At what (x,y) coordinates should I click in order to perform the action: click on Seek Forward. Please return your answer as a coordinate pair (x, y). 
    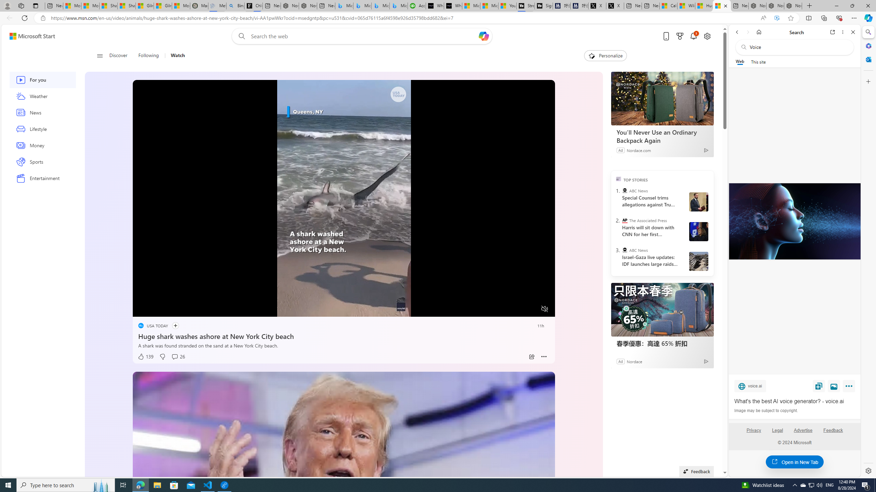
    Looking at the image, I should click on (170, 309).